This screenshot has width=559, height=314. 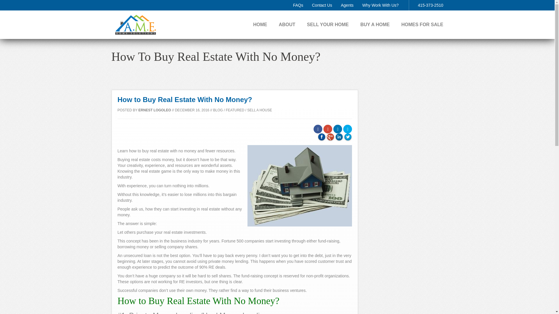 What do you see at coordinates (375, 24) in the screenshot?
I see `BUY A HOME` at bounding box center [375, 24].